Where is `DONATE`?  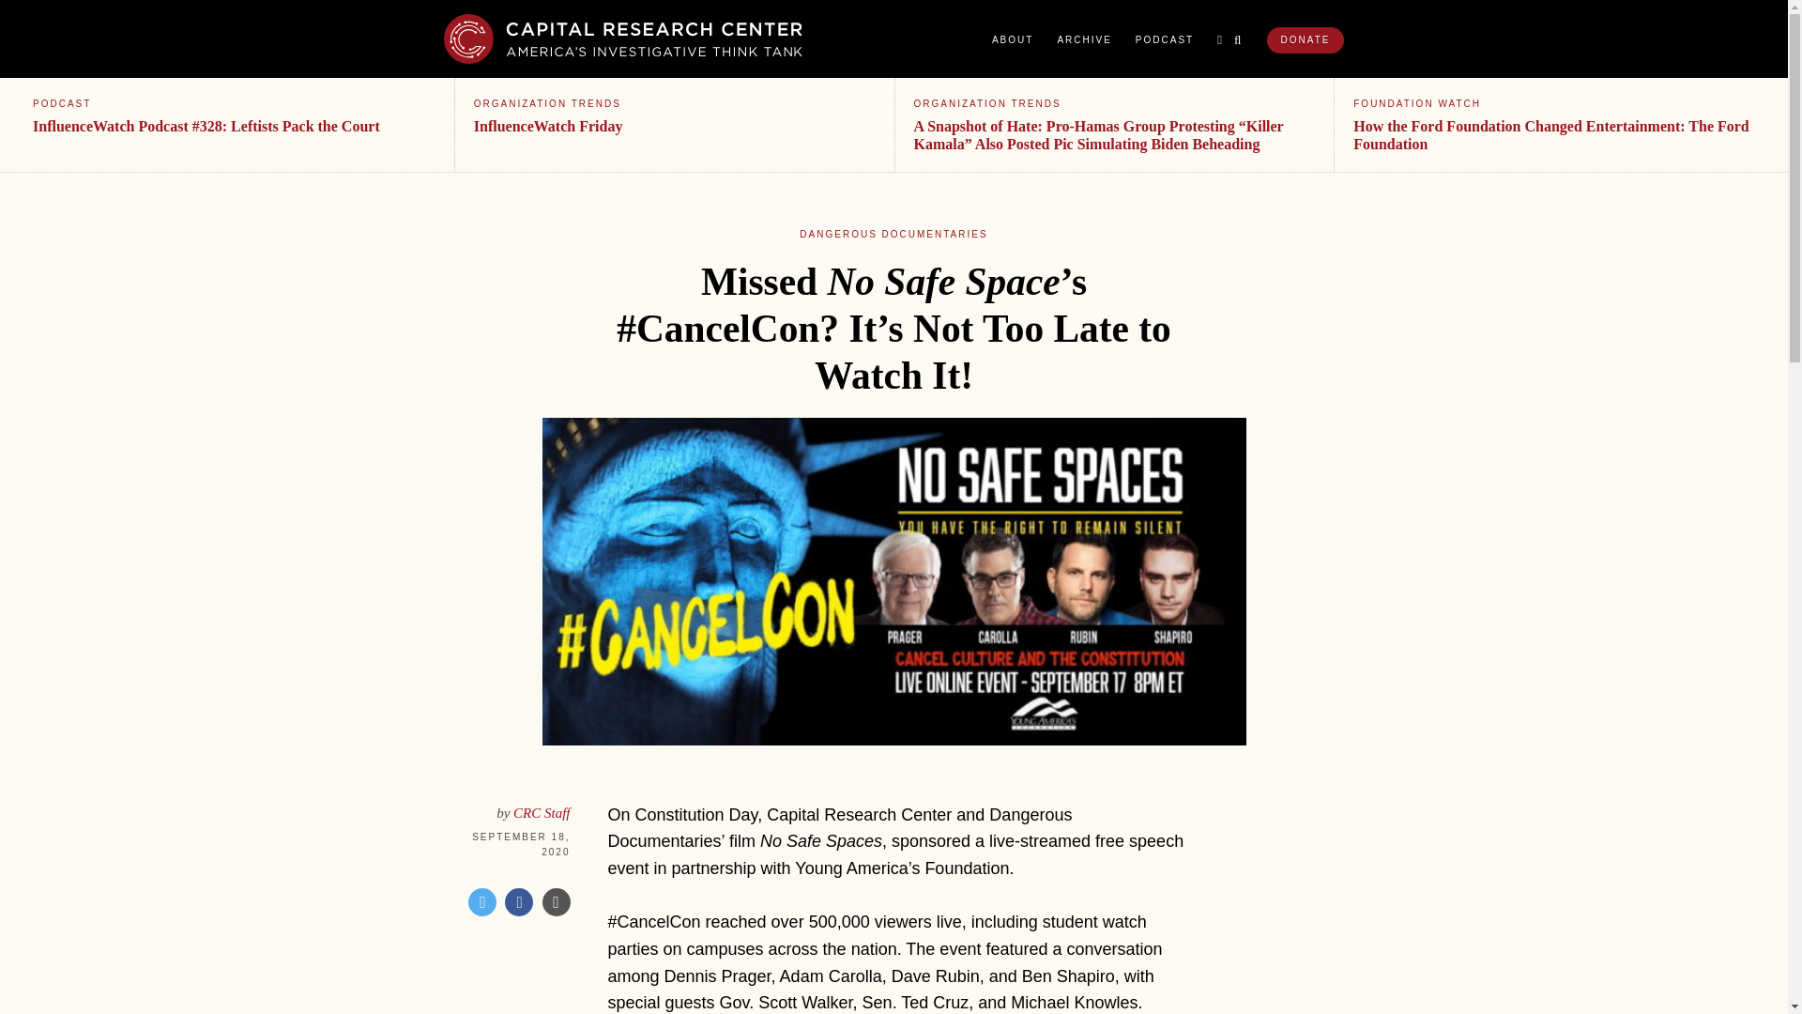
DONATE is located at coordinates (1305, 40).